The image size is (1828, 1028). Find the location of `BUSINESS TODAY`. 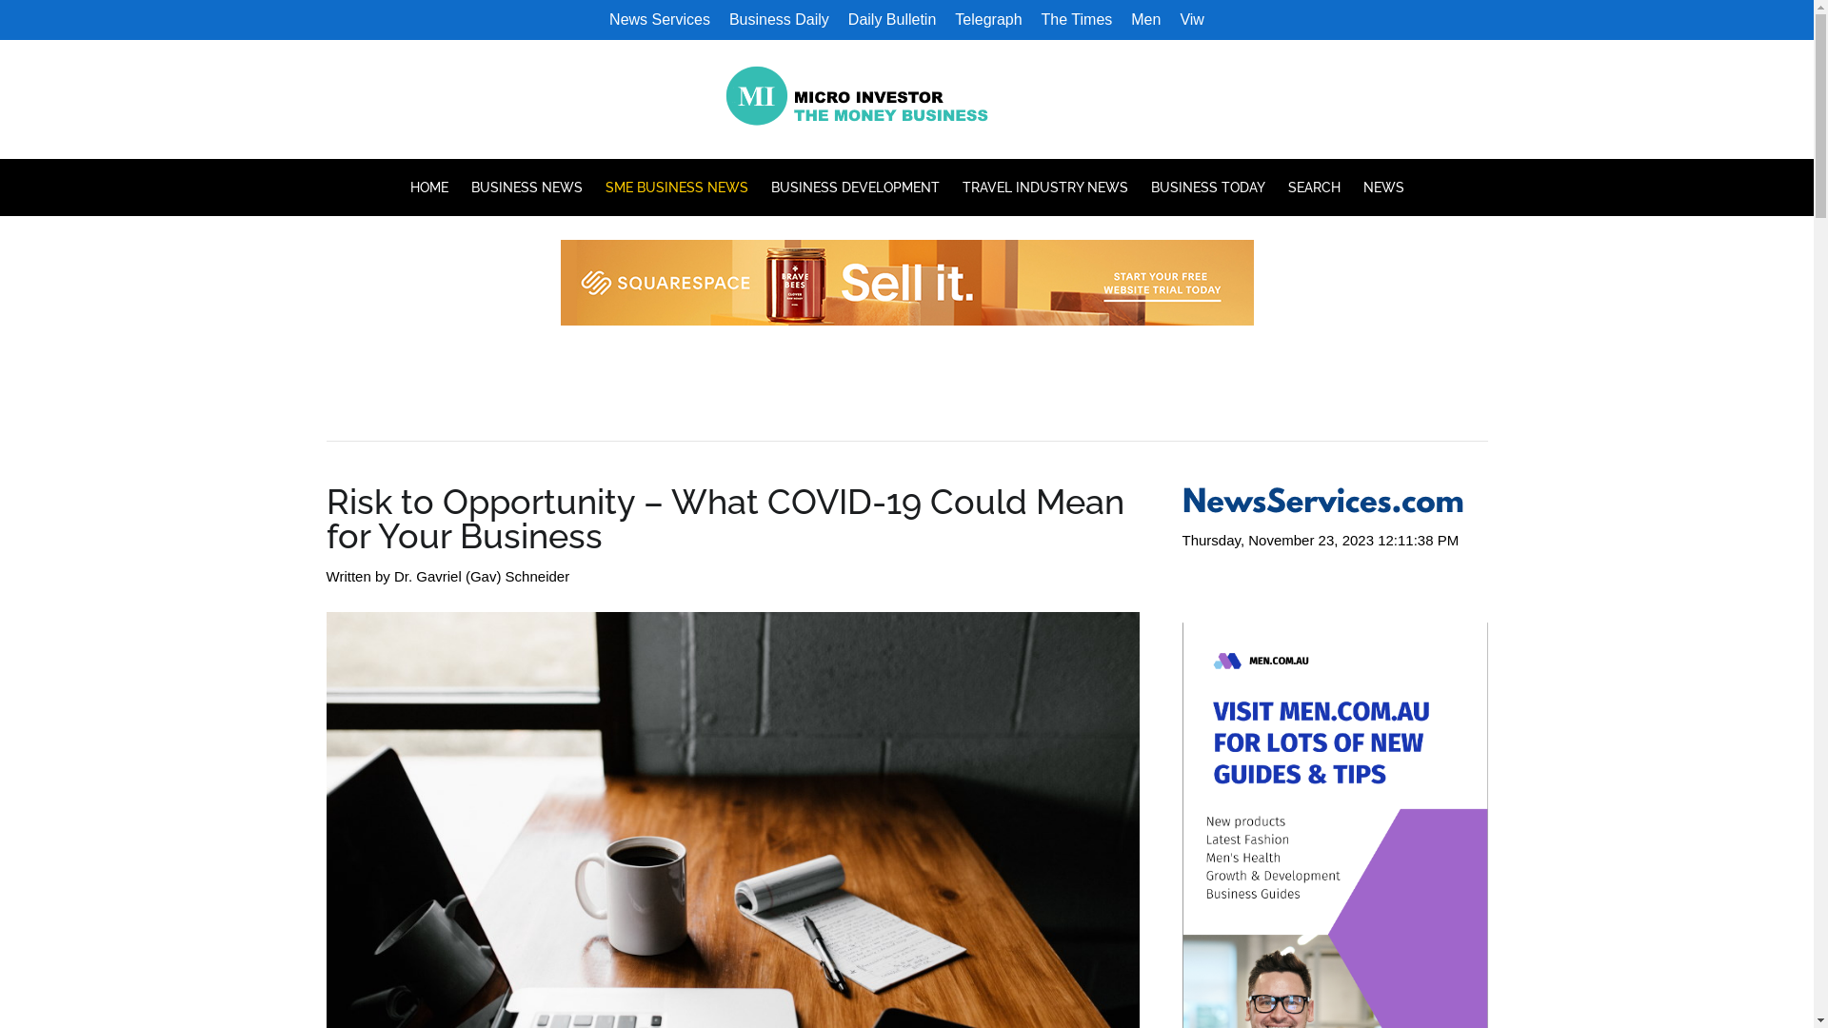

BUSINESS TODAY is located at coordinates (1207, 188).